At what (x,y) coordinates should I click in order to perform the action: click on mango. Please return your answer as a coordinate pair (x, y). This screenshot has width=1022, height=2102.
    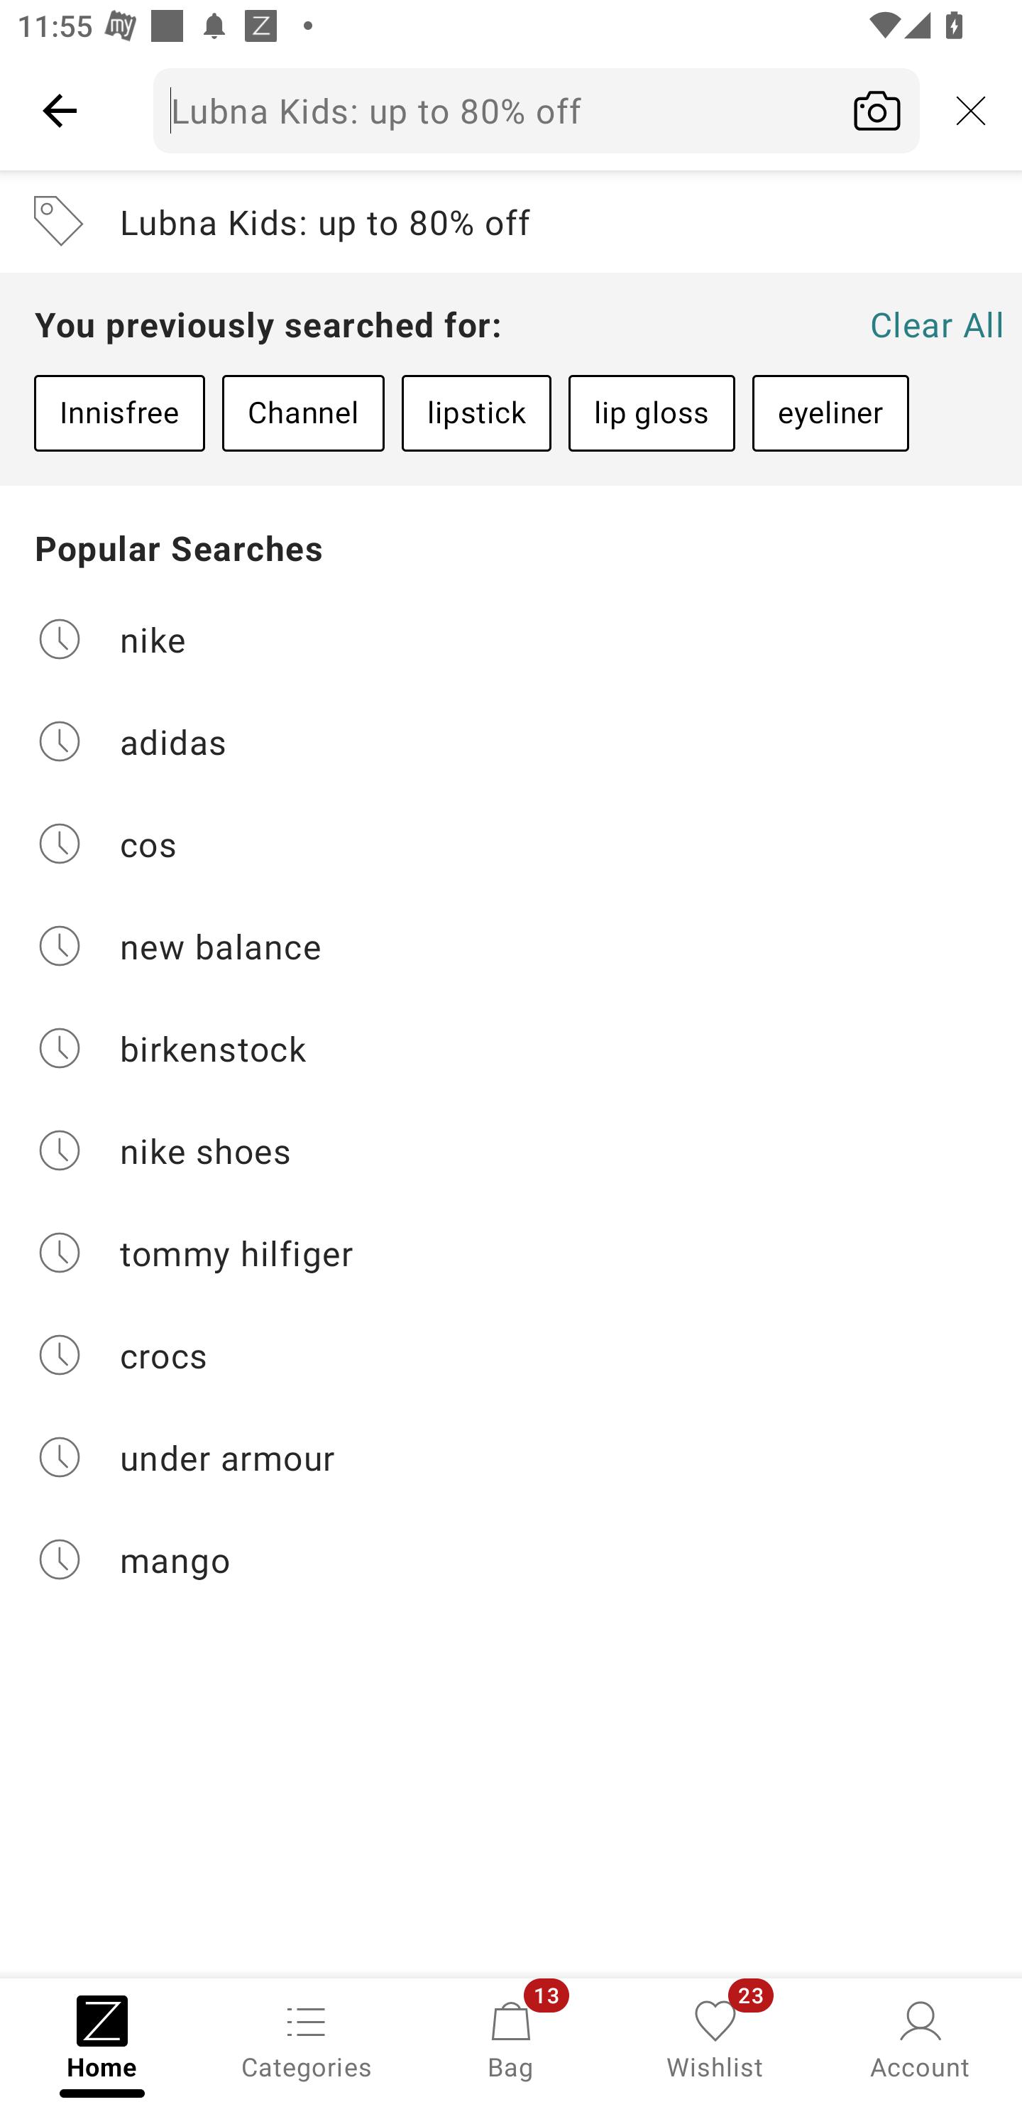
    Looking at the image, I should click on (511, 1559).